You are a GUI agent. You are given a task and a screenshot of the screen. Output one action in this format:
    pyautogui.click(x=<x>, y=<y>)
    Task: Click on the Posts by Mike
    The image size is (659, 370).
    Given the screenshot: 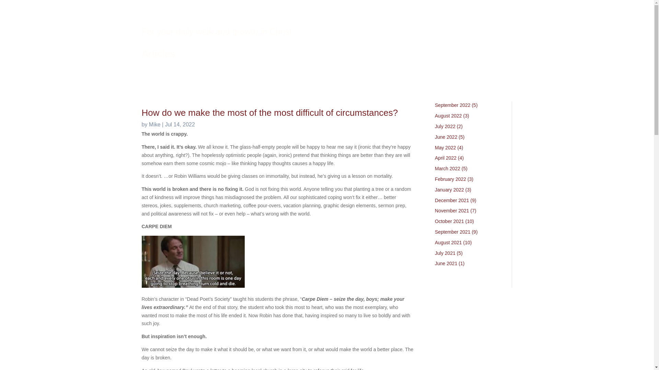 What is the action you would take?
    pyautogui.click(x=154, y=124)
    